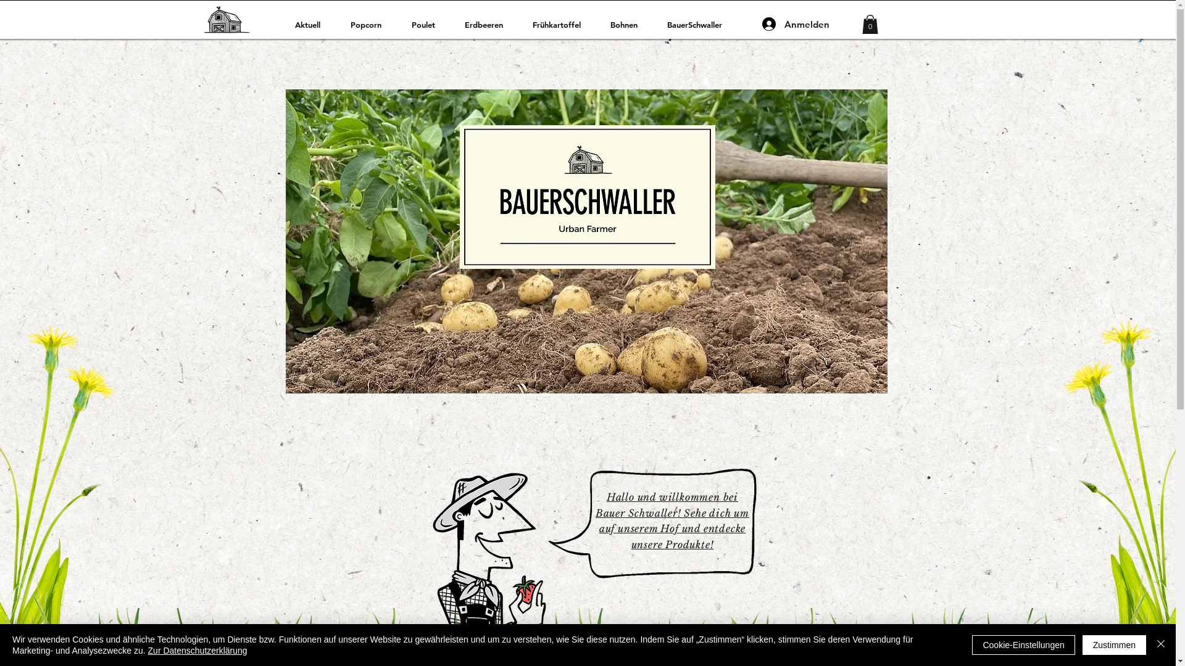 This screenshot has height=666, width=1185. Describe the element at coordinates (372, 25) in the screenshot. I see `Popcorn` at that location.